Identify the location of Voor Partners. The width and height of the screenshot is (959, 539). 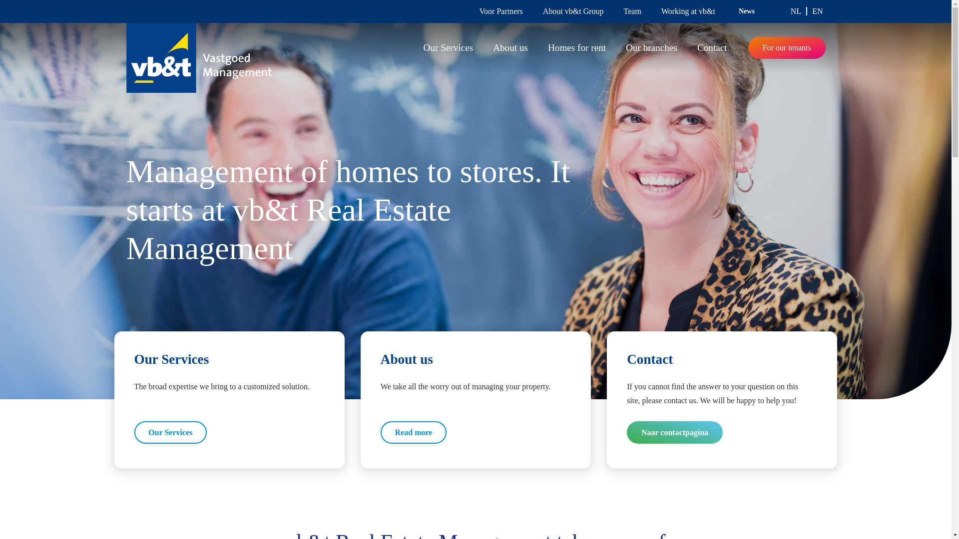
(501, 11).